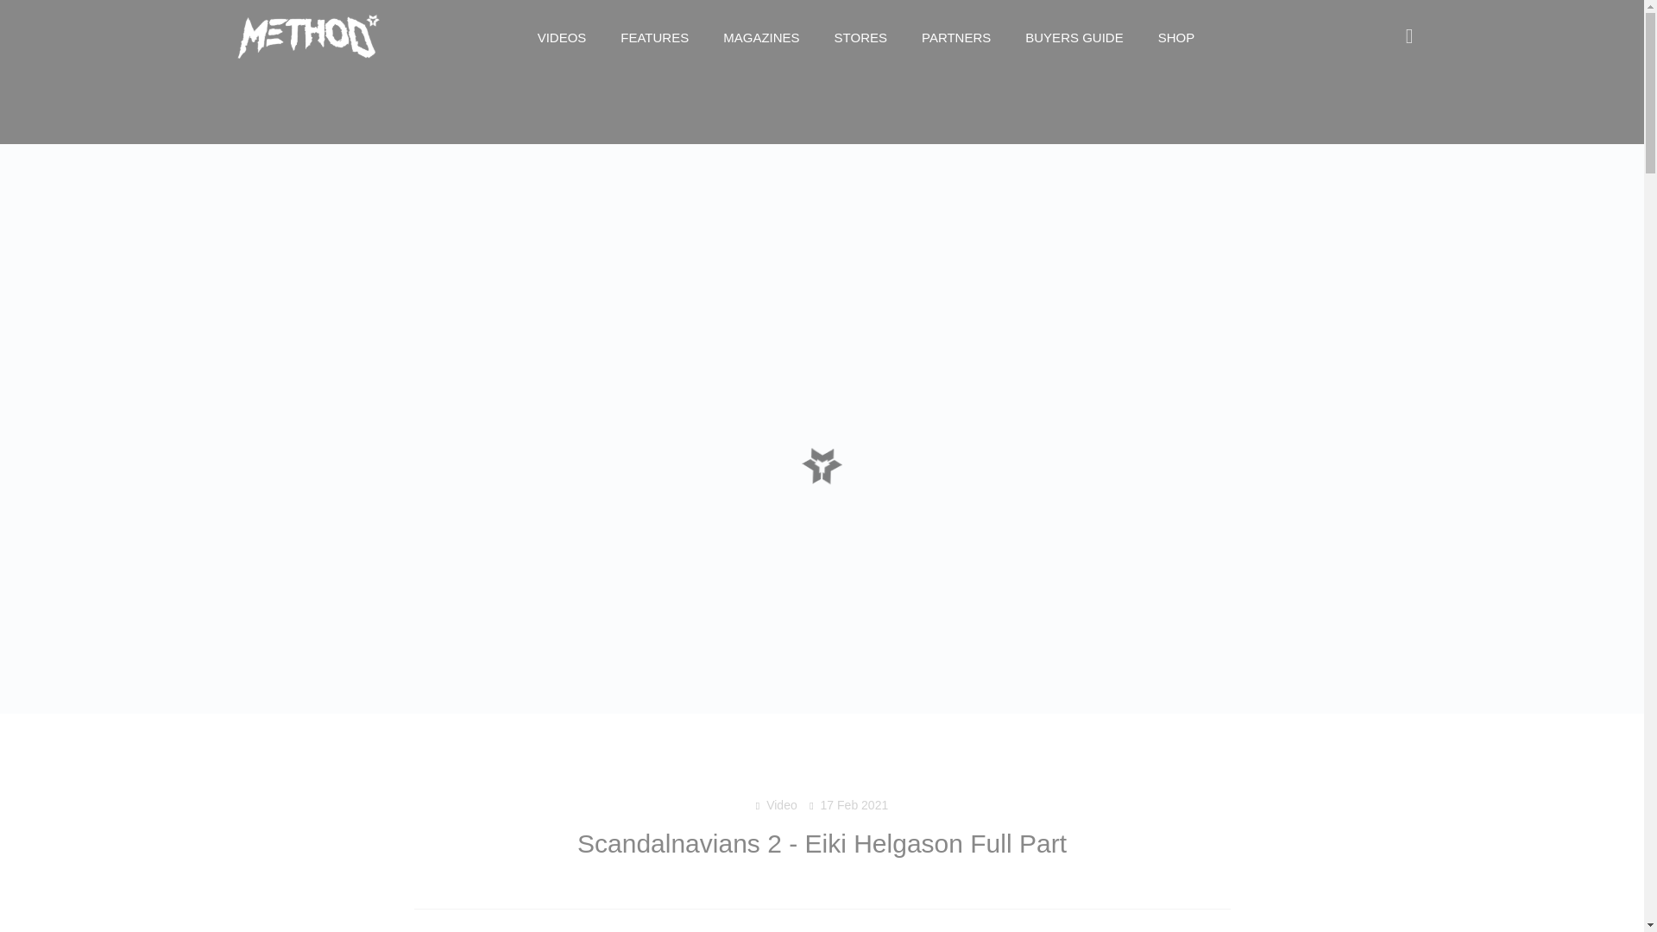 The image size is (1657, 932). Describe the element at coordinates (1074, 38) in the screenshot. I see `BUYERS GUIDE` at that location.